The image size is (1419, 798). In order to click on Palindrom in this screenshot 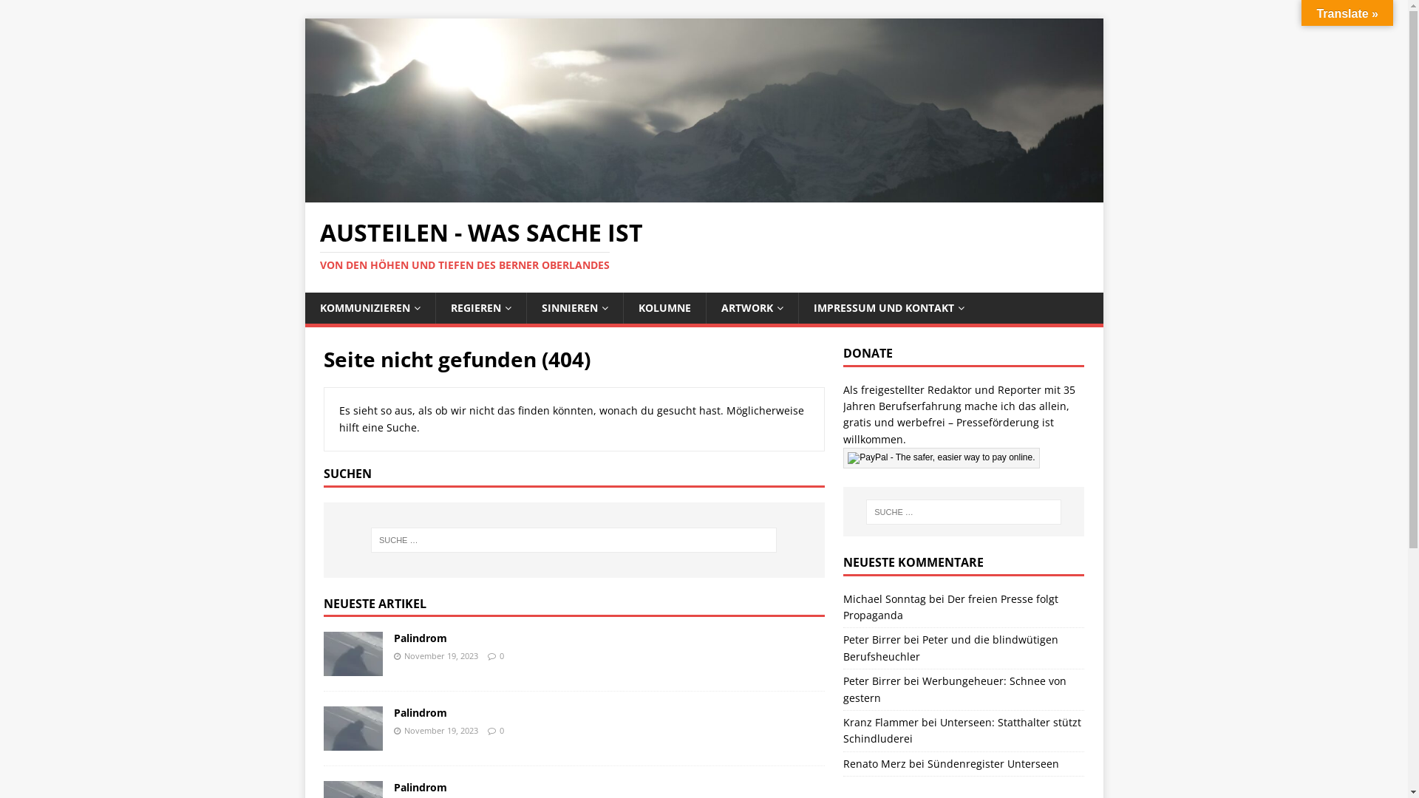, I will do `click(353, 742)`.